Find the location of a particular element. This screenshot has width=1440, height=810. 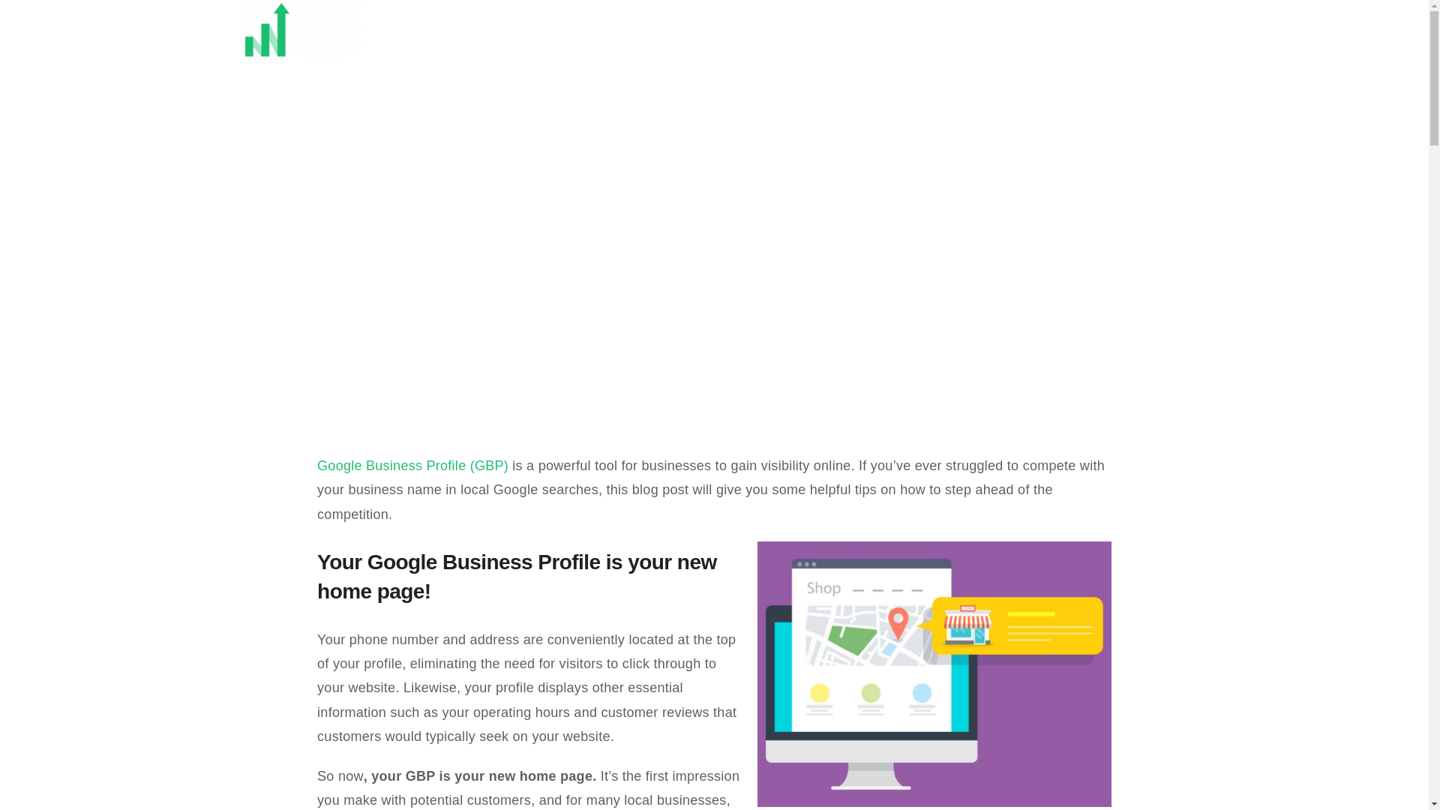

What We Do is located at coordinates (612, 36).